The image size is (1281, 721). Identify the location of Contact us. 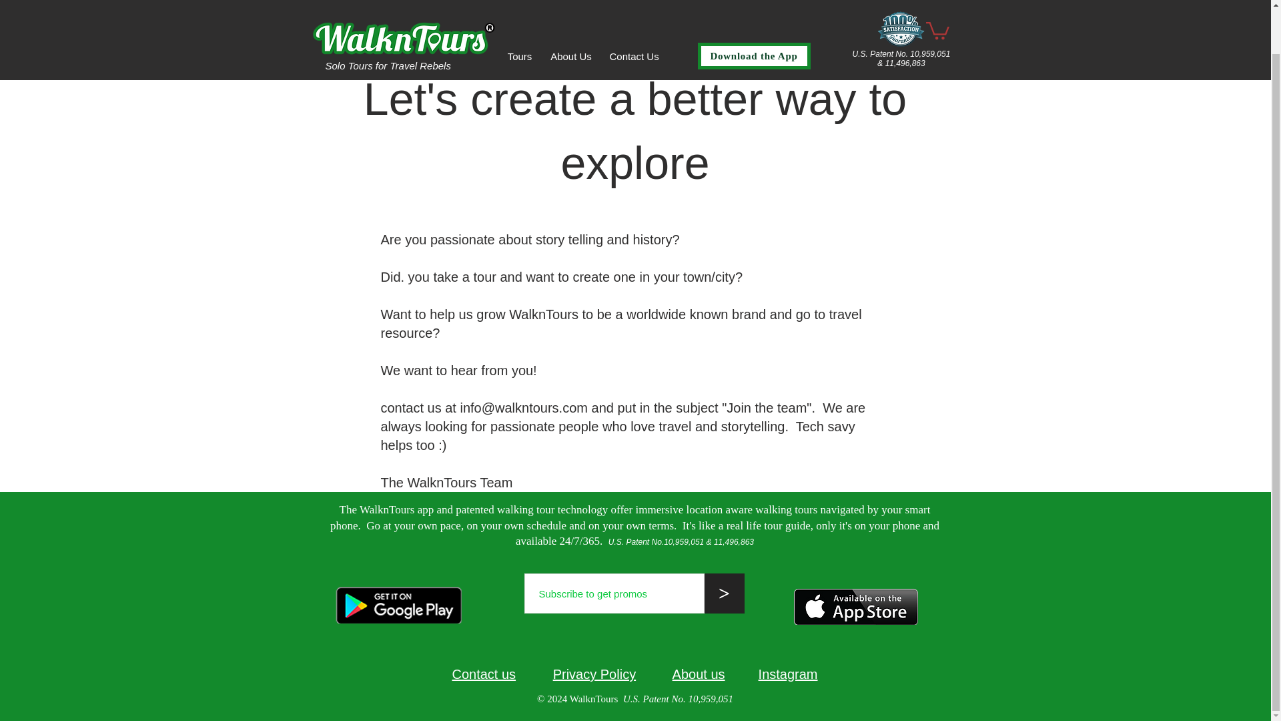
(484, 674).